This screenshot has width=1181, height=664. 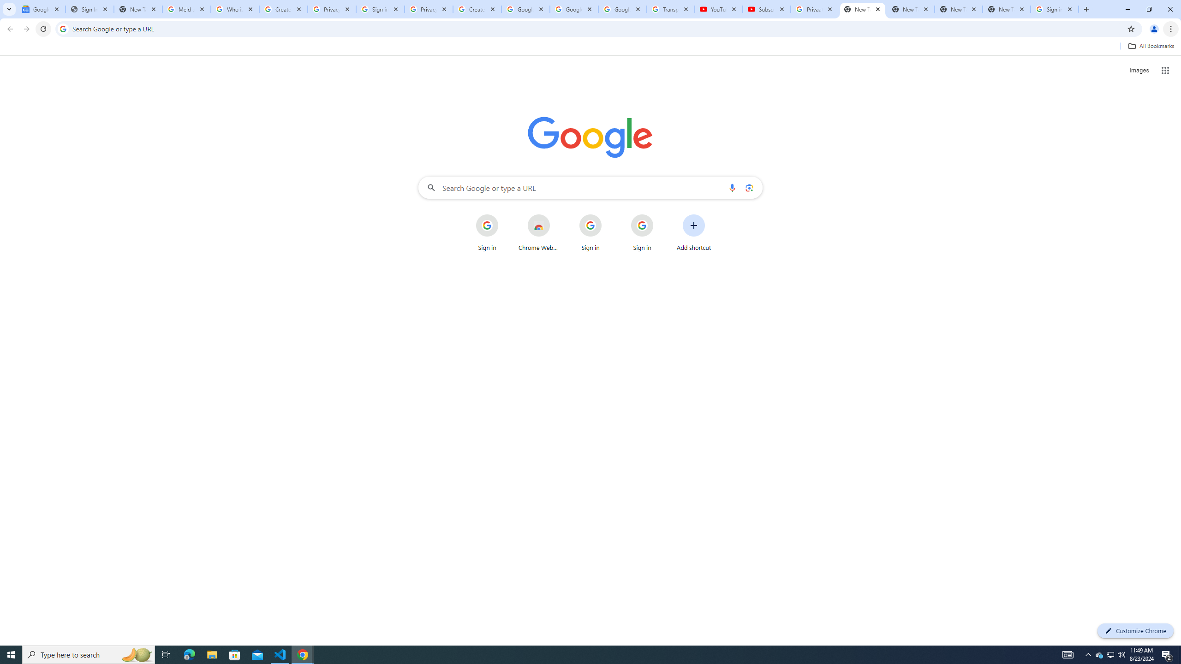 What do you see at coordinates (766, 9) in the screenshot?
I see `Subscriptions - YouTube` at bounding box center [766, 9].